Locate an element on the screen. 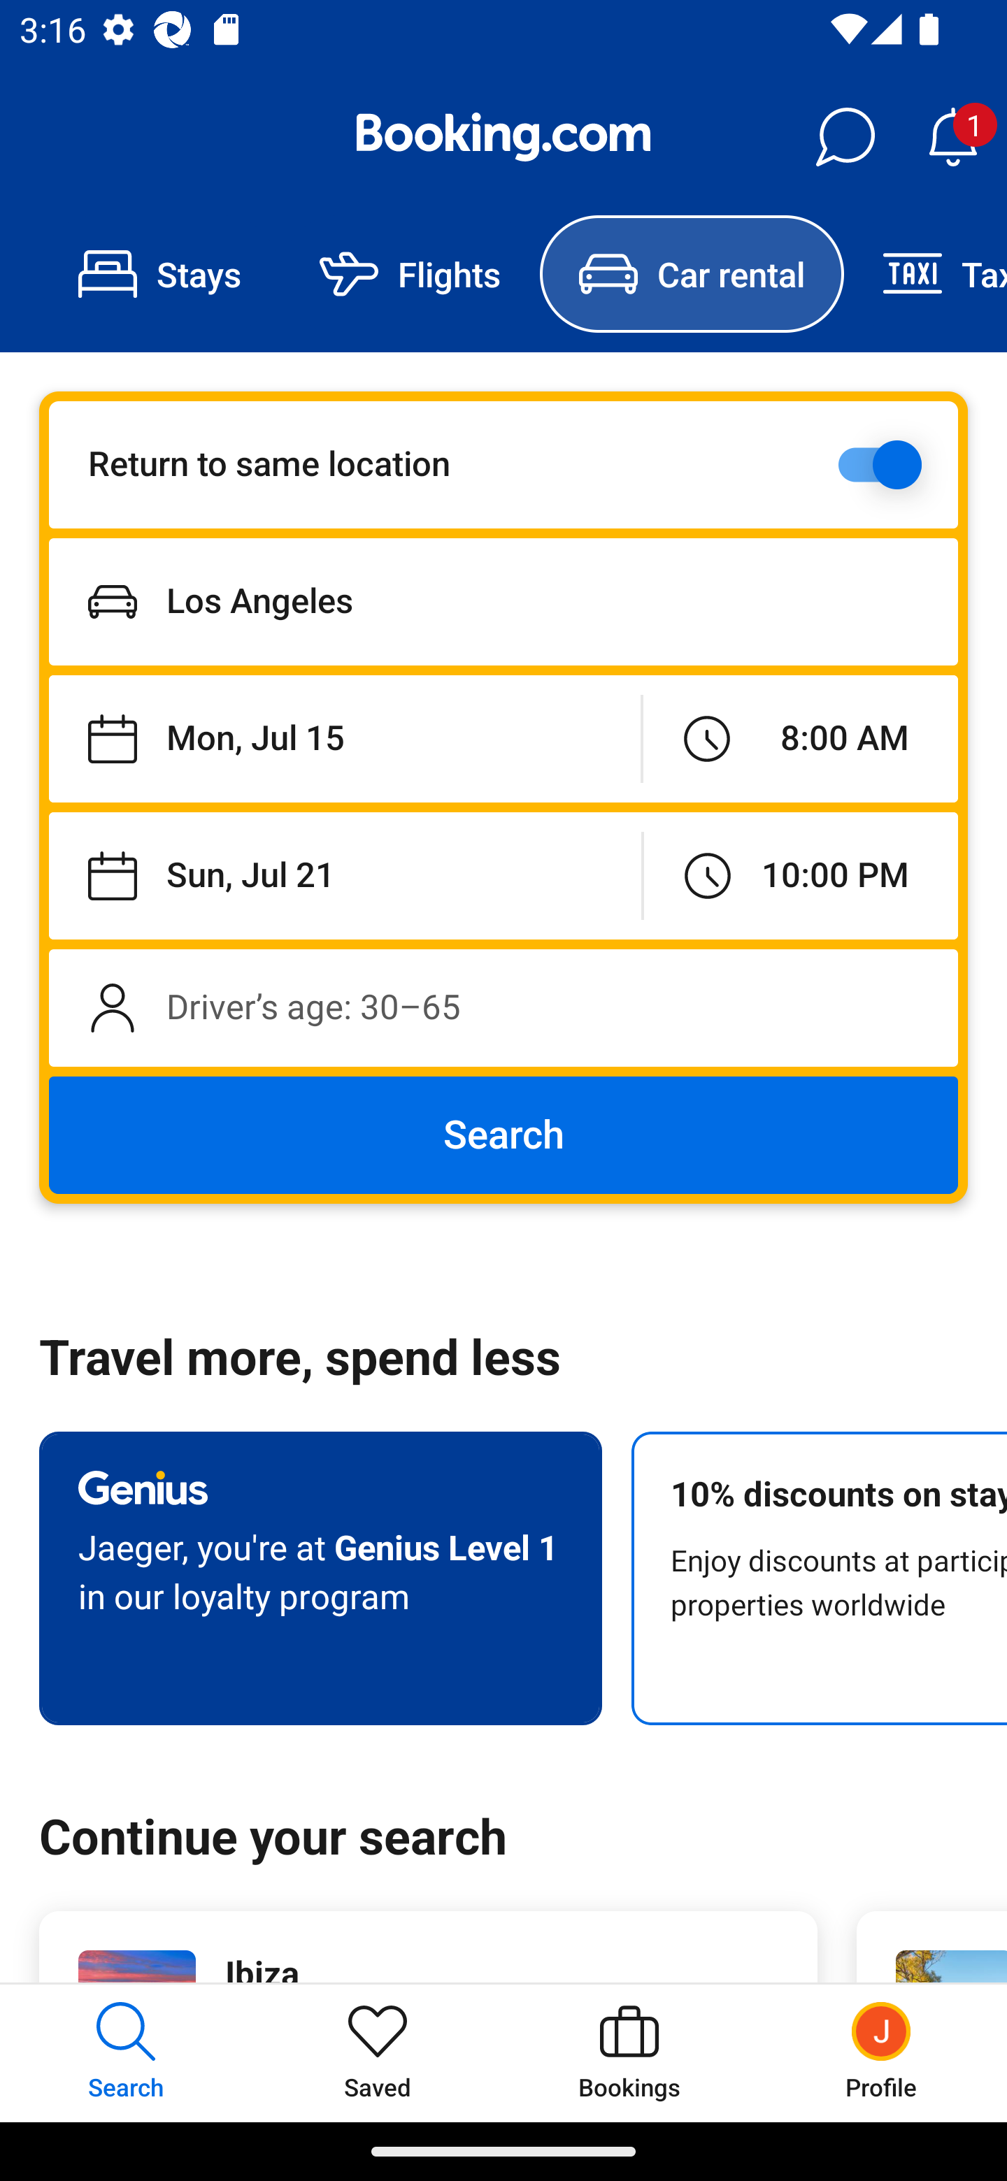  Flights is located at coordinates (410, 274).